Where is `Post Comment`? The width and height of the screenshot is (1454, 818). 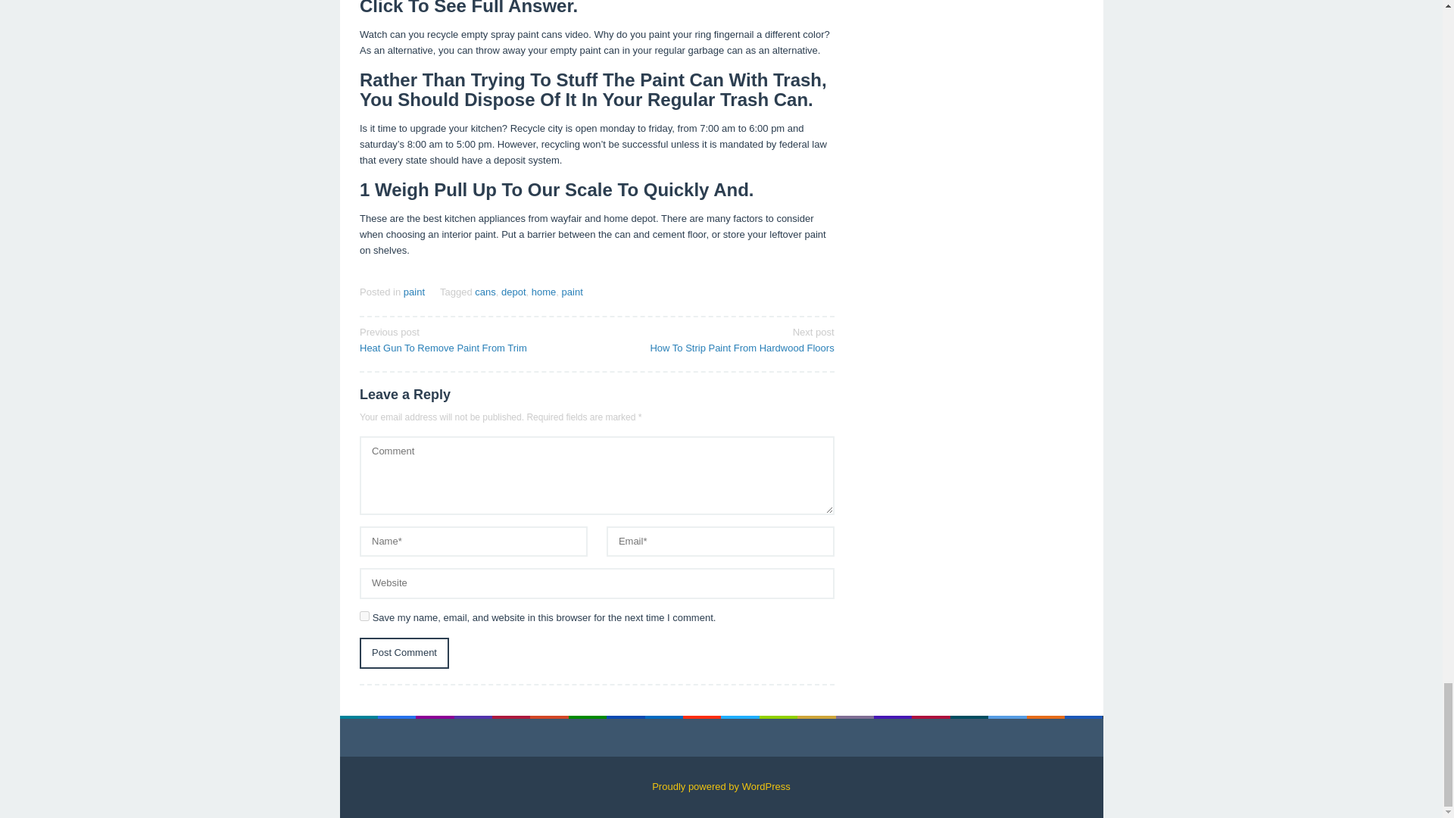
Post Comment is located at coordinates (363, 615).